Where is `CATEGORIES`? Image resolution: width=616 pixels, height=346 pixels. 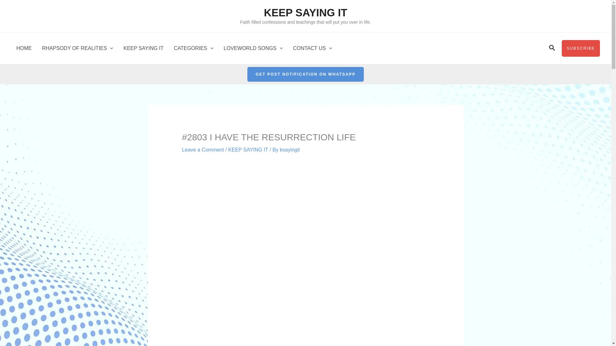
CATEGORIES is located at coordinates (194, 48).